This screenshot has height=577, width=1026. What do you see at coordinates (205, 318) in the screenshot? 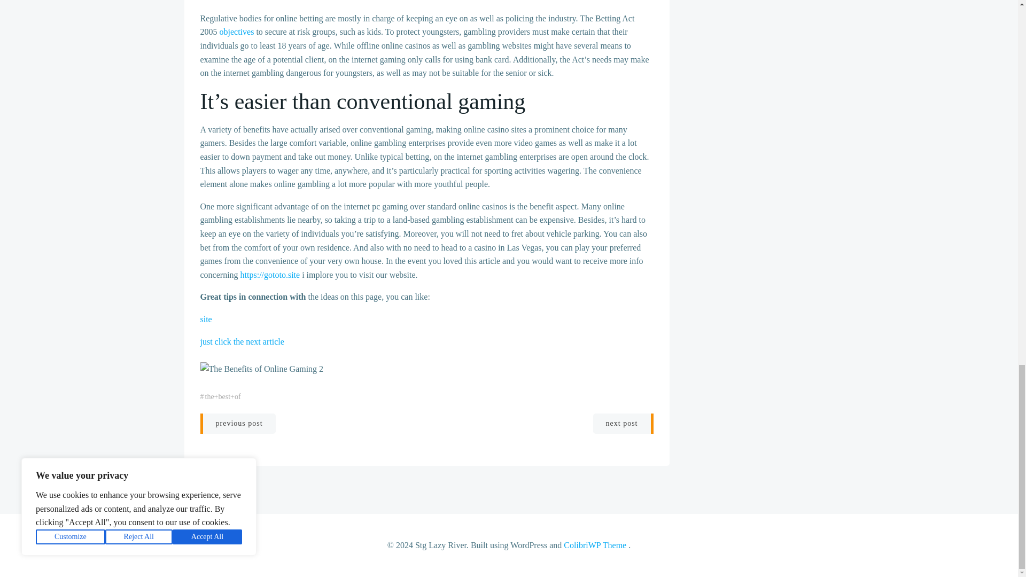
I see `site` at bounding box center [205, 318].